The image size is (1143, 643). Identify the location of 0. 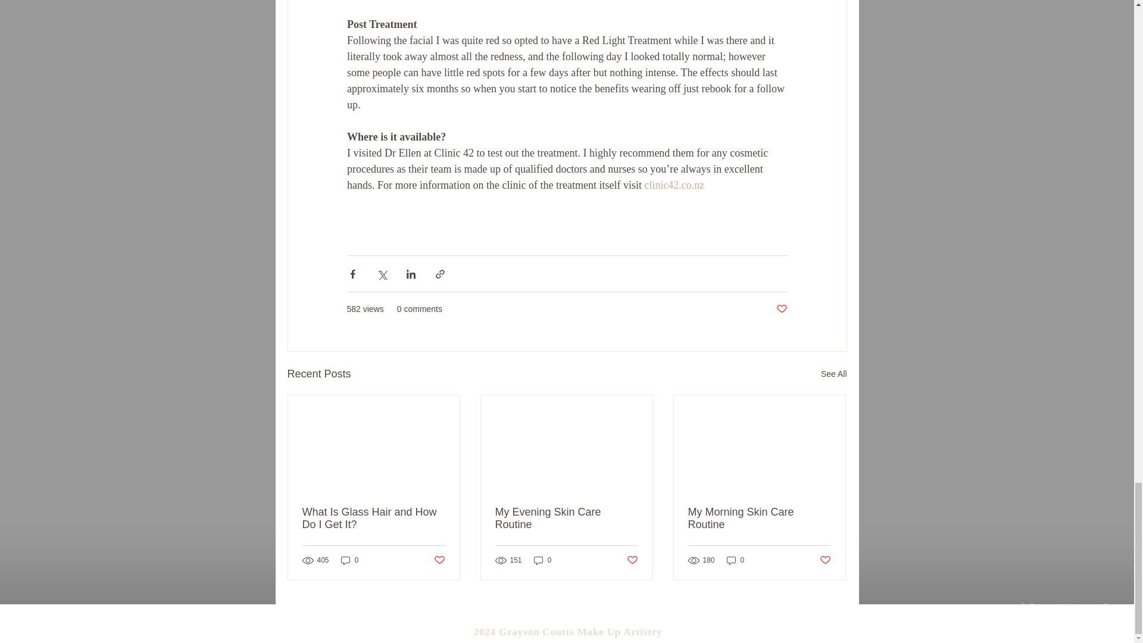
(736, 561).